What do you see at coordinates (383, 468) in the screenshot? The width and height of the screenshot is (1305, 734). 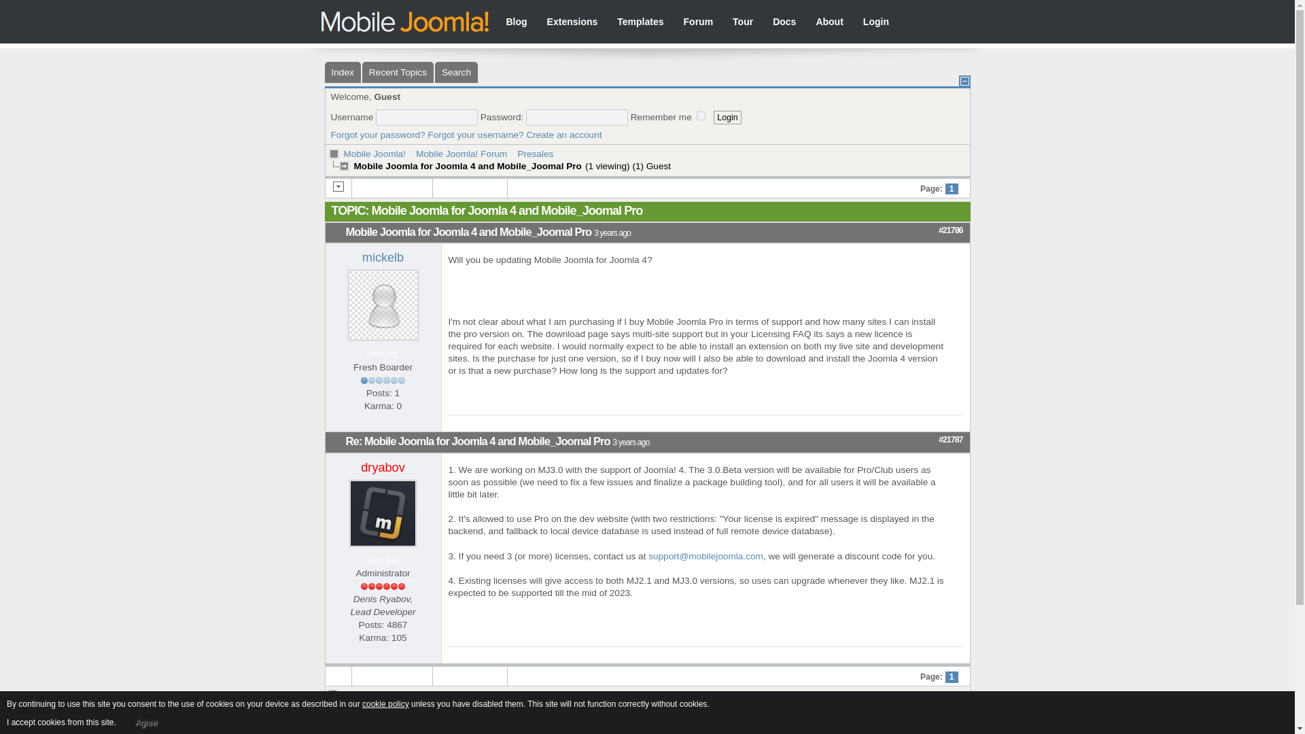 I see `dryabov` at bounding box center [383, 468].